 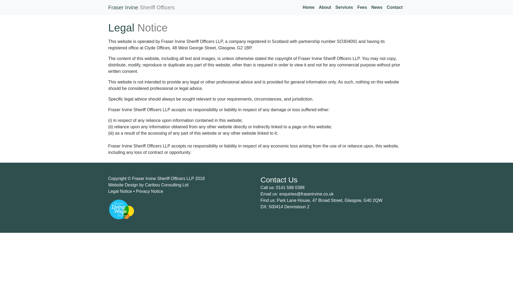 I want to click on Services, so click(x=344, y=7).